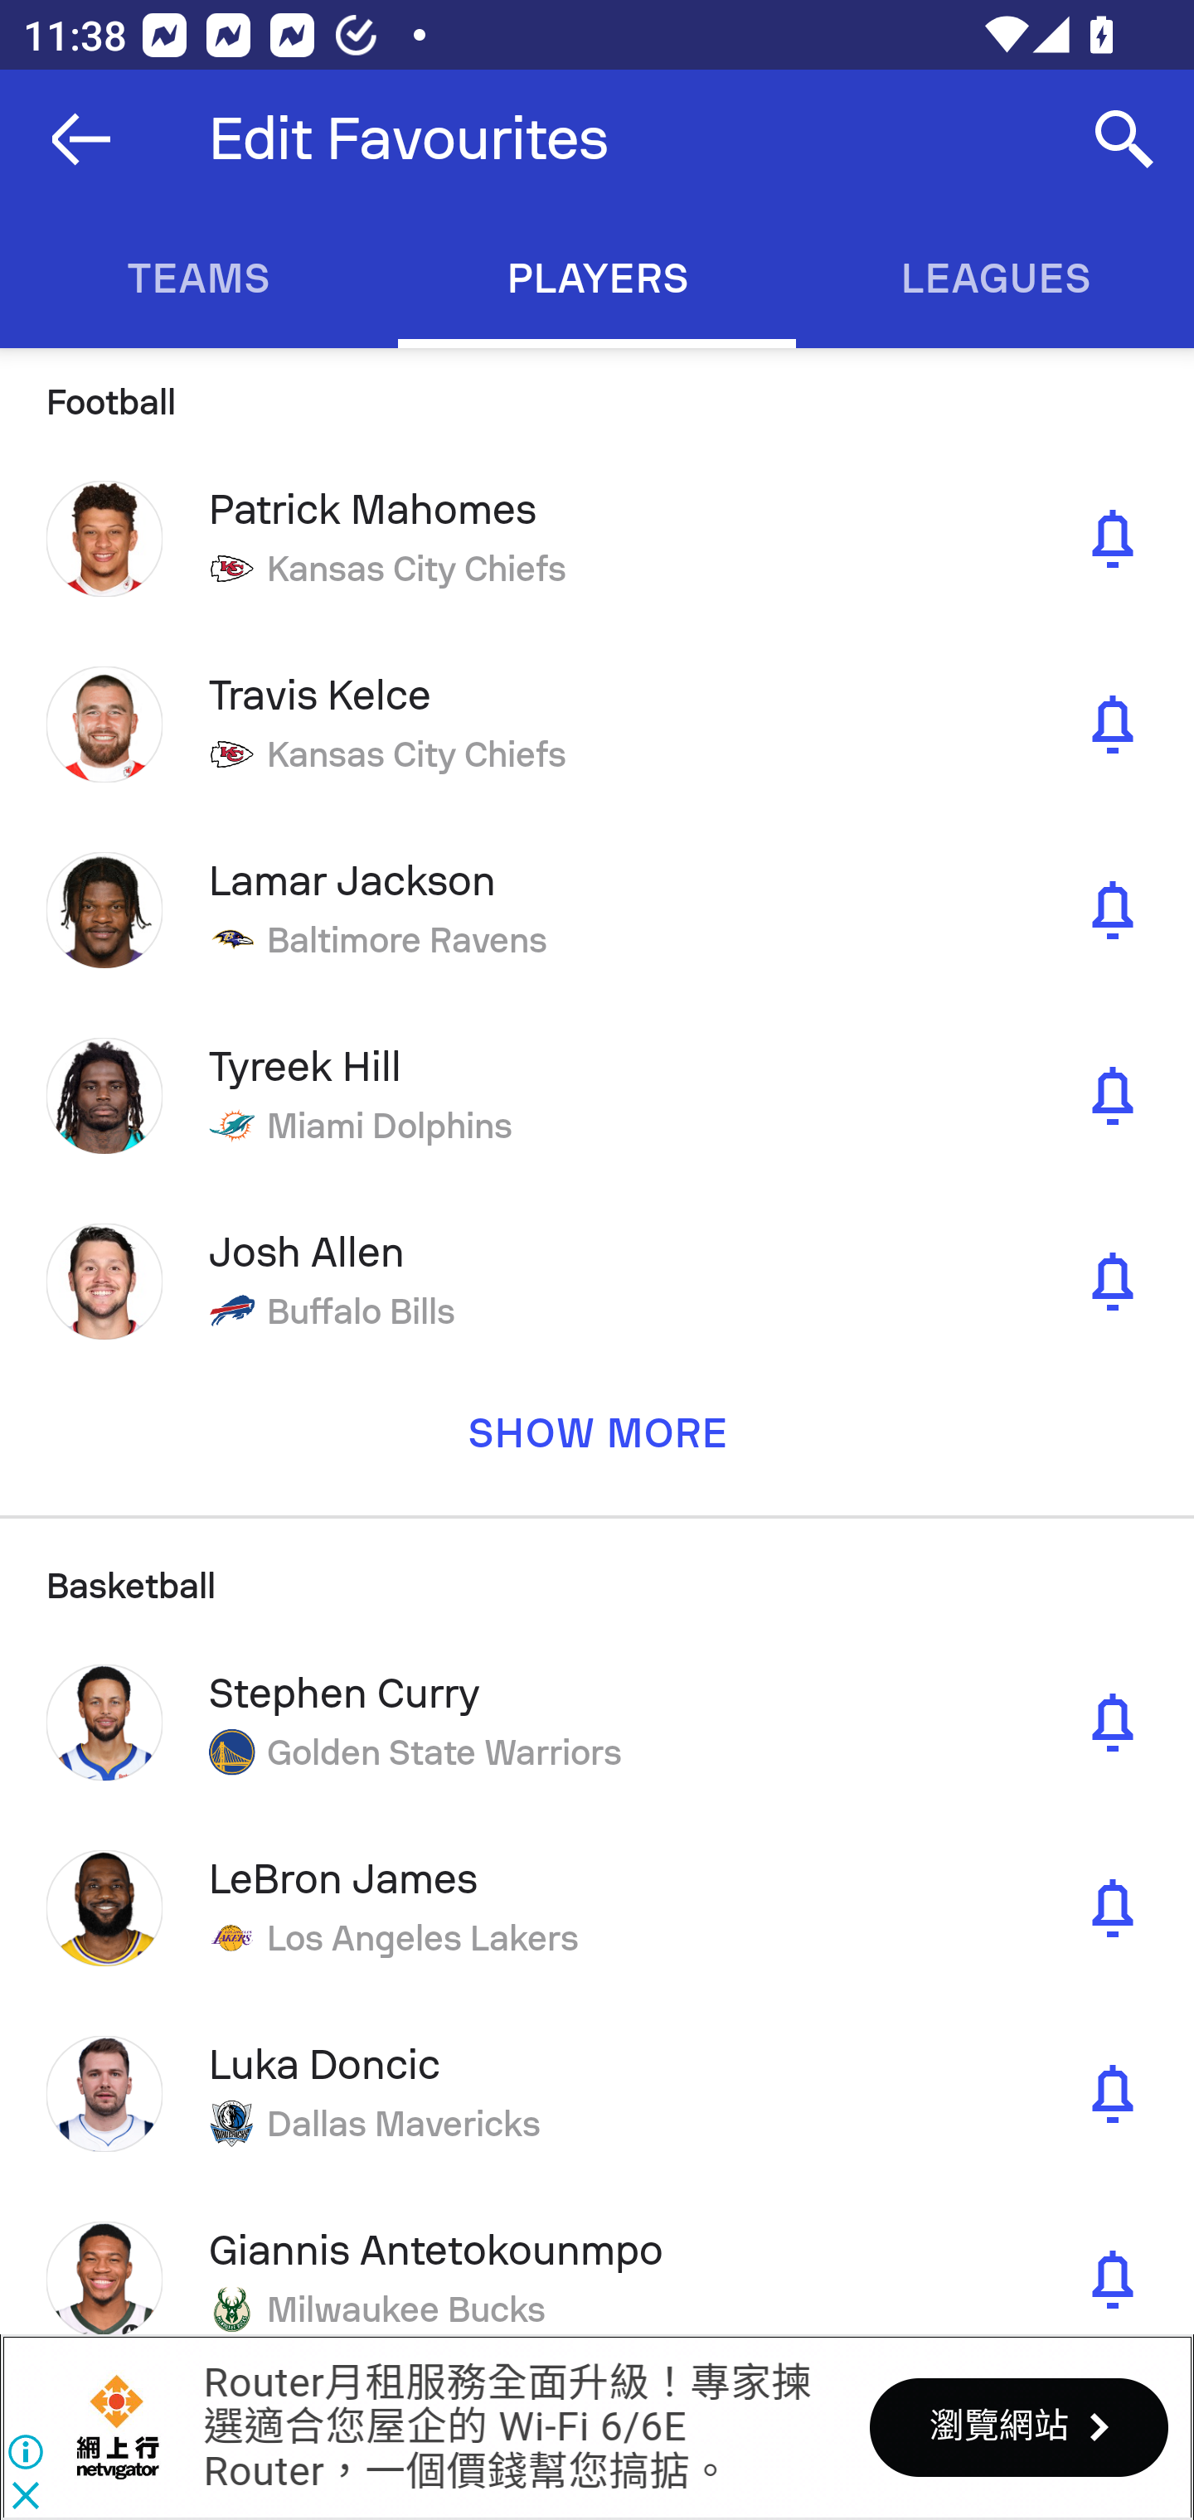 The image size is (1194, 2520). I want to click on Josh Allen Buffalo Bills, so click(597, 1281).